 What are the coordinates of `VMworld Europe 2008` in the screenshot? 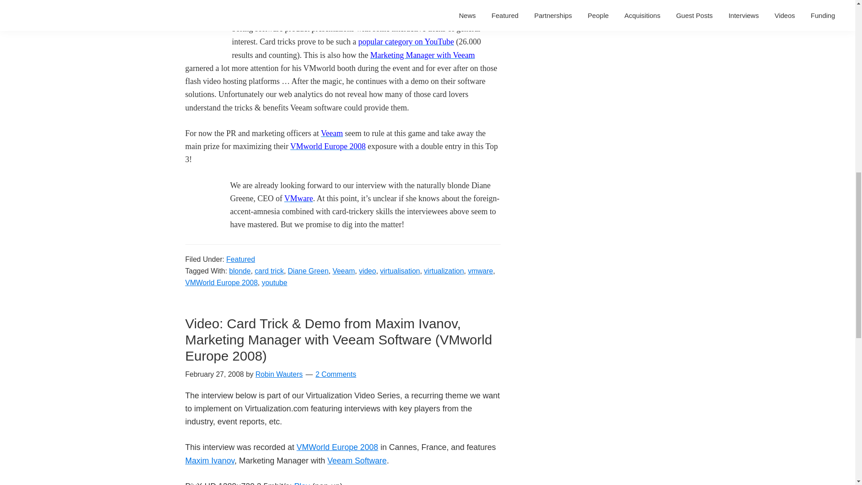 It's located at (328, 146).